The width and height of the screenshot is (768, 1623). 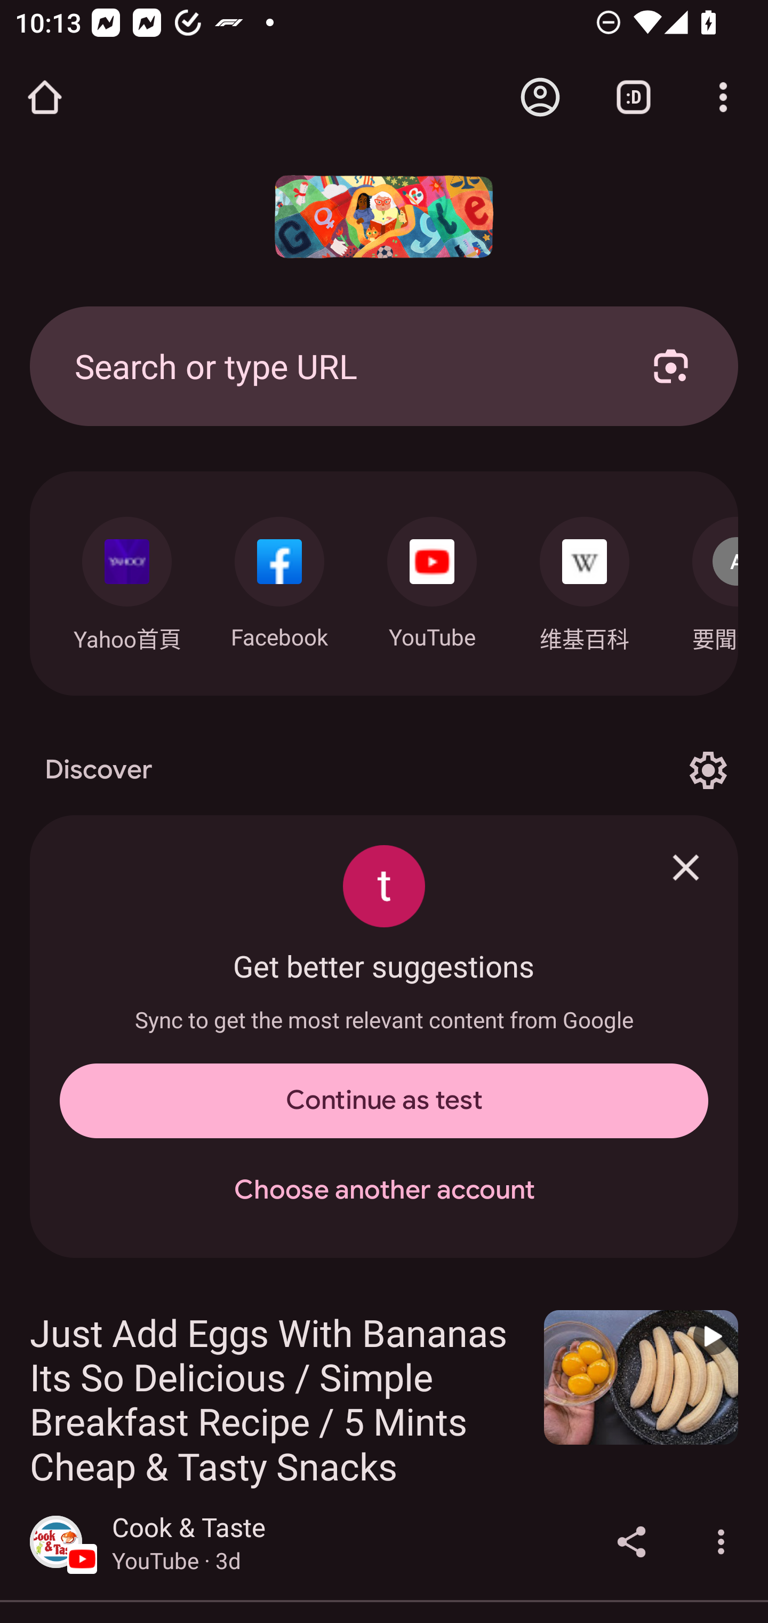 I want to click on Options for Discover, so click(x=708, y=770).